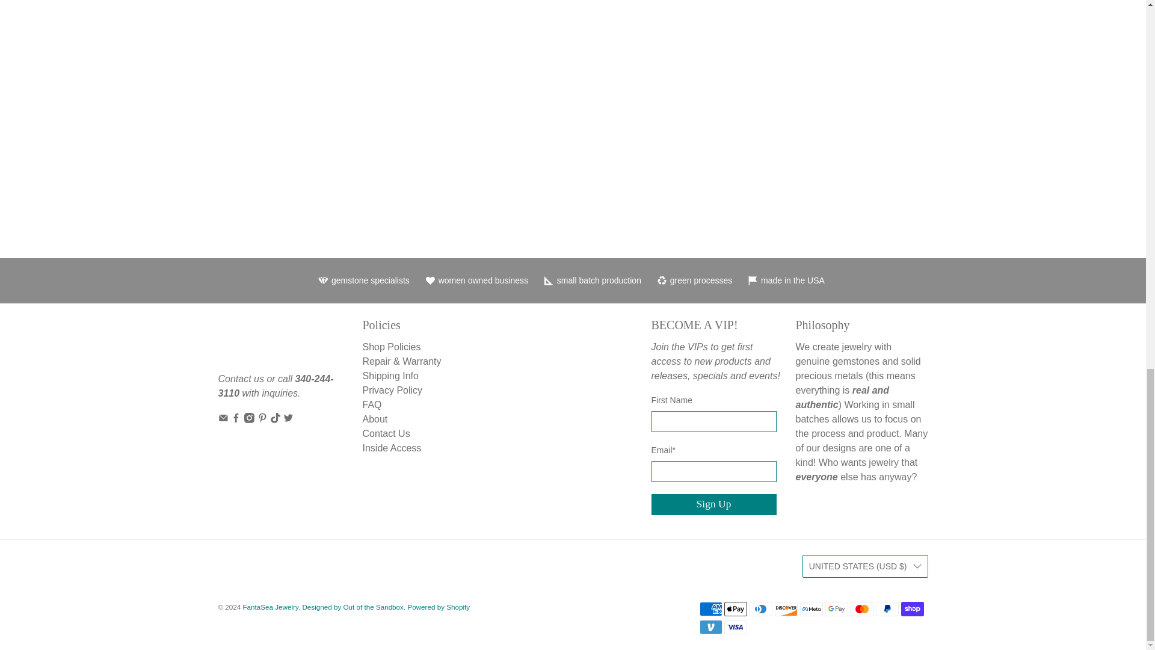  What do you see at coordinates (236, 420) in the screenshot?
I see `FantaSea Jewelry on Facebook` at bounding box center [236, 420].